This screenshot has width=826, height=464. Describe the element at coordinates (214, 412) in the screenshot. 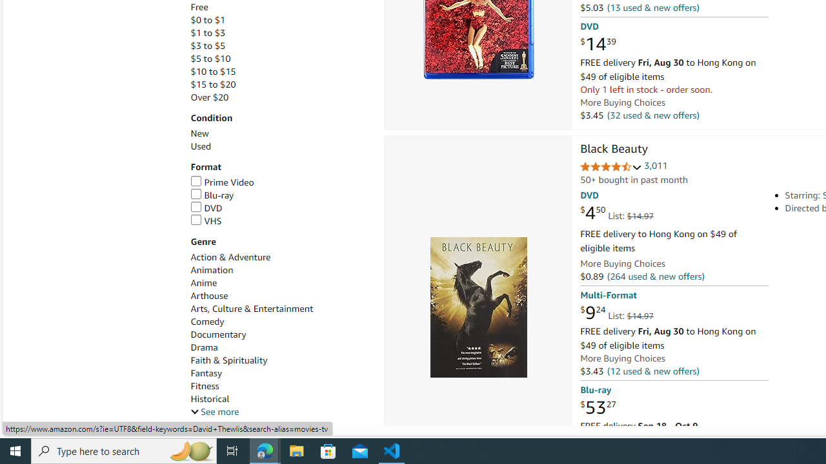

I see `See more, Genre` at that location.